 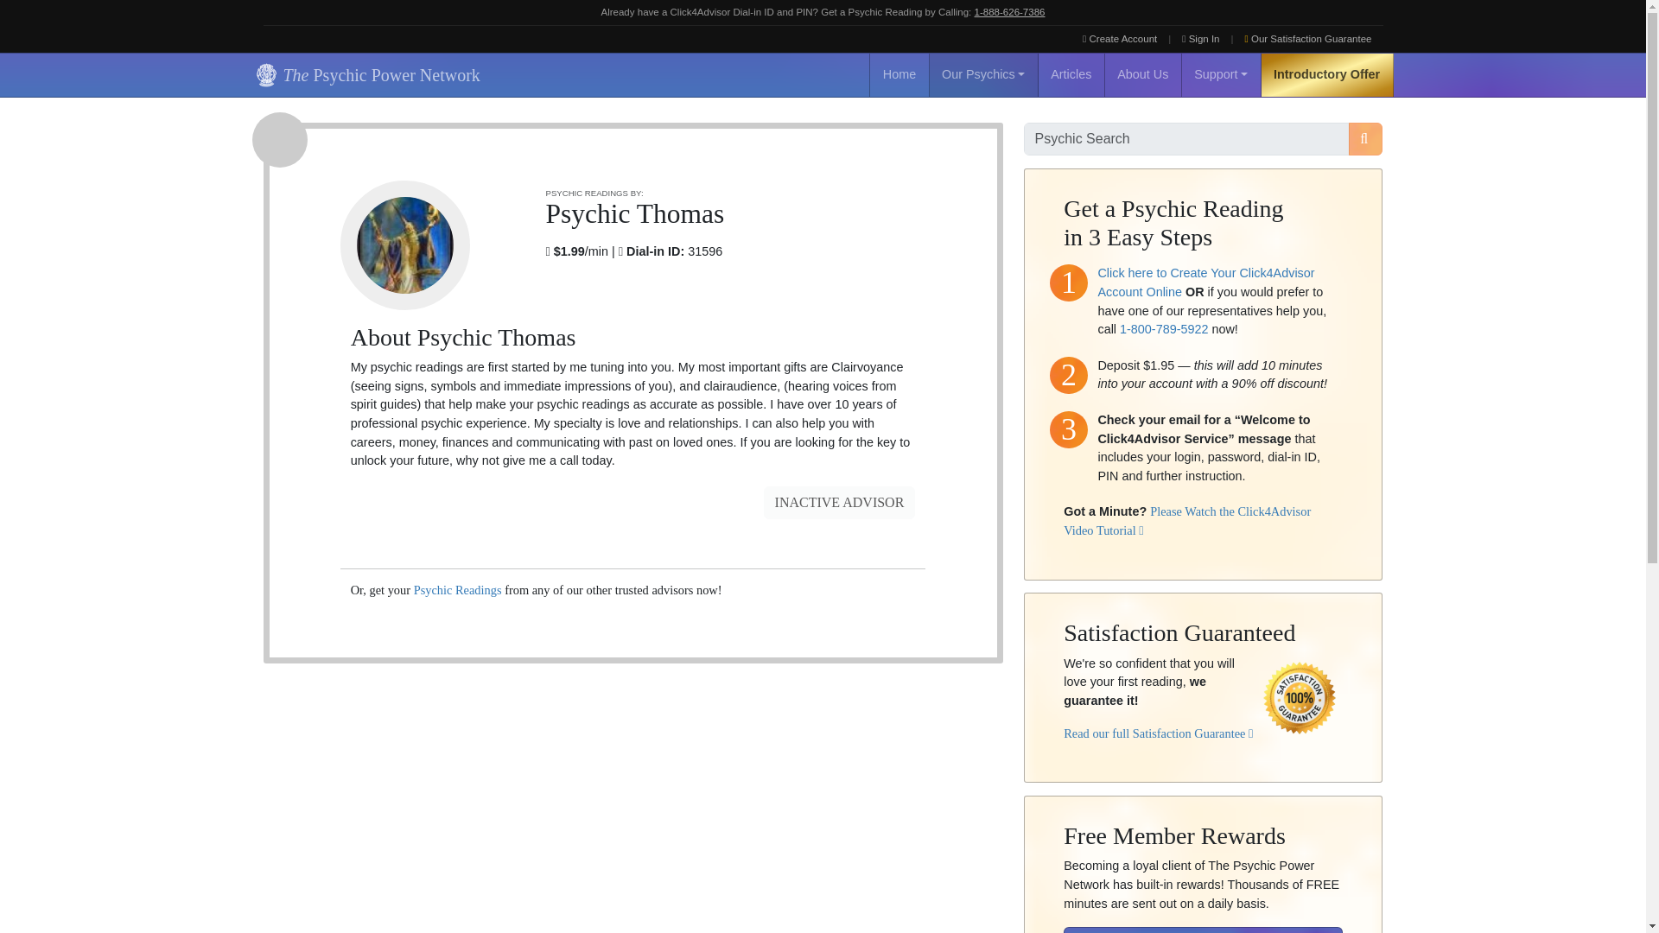 What do you see at coordinates (1205, 282) in the screenshot?
I see `Click here to Create Your Click4Advisor Account Online` at bounding box center [1205, 282].